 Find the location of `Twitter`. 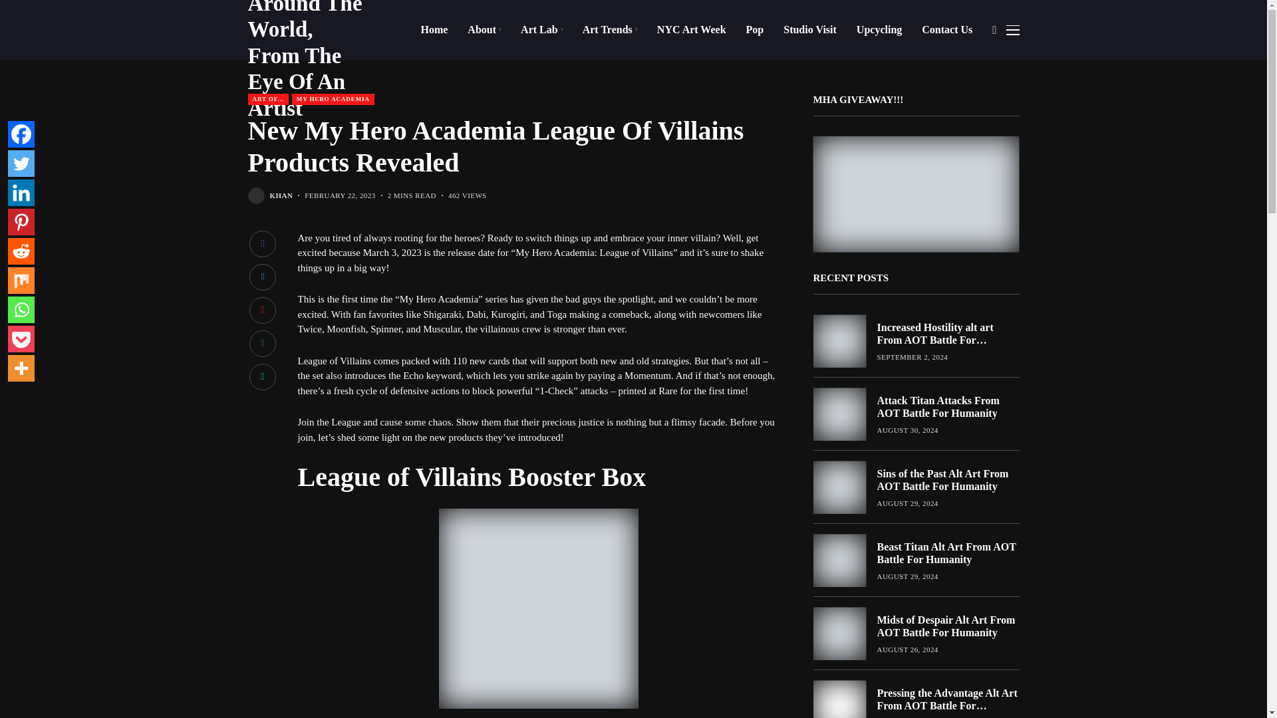

Twitter is located at coordinates (21, 163).